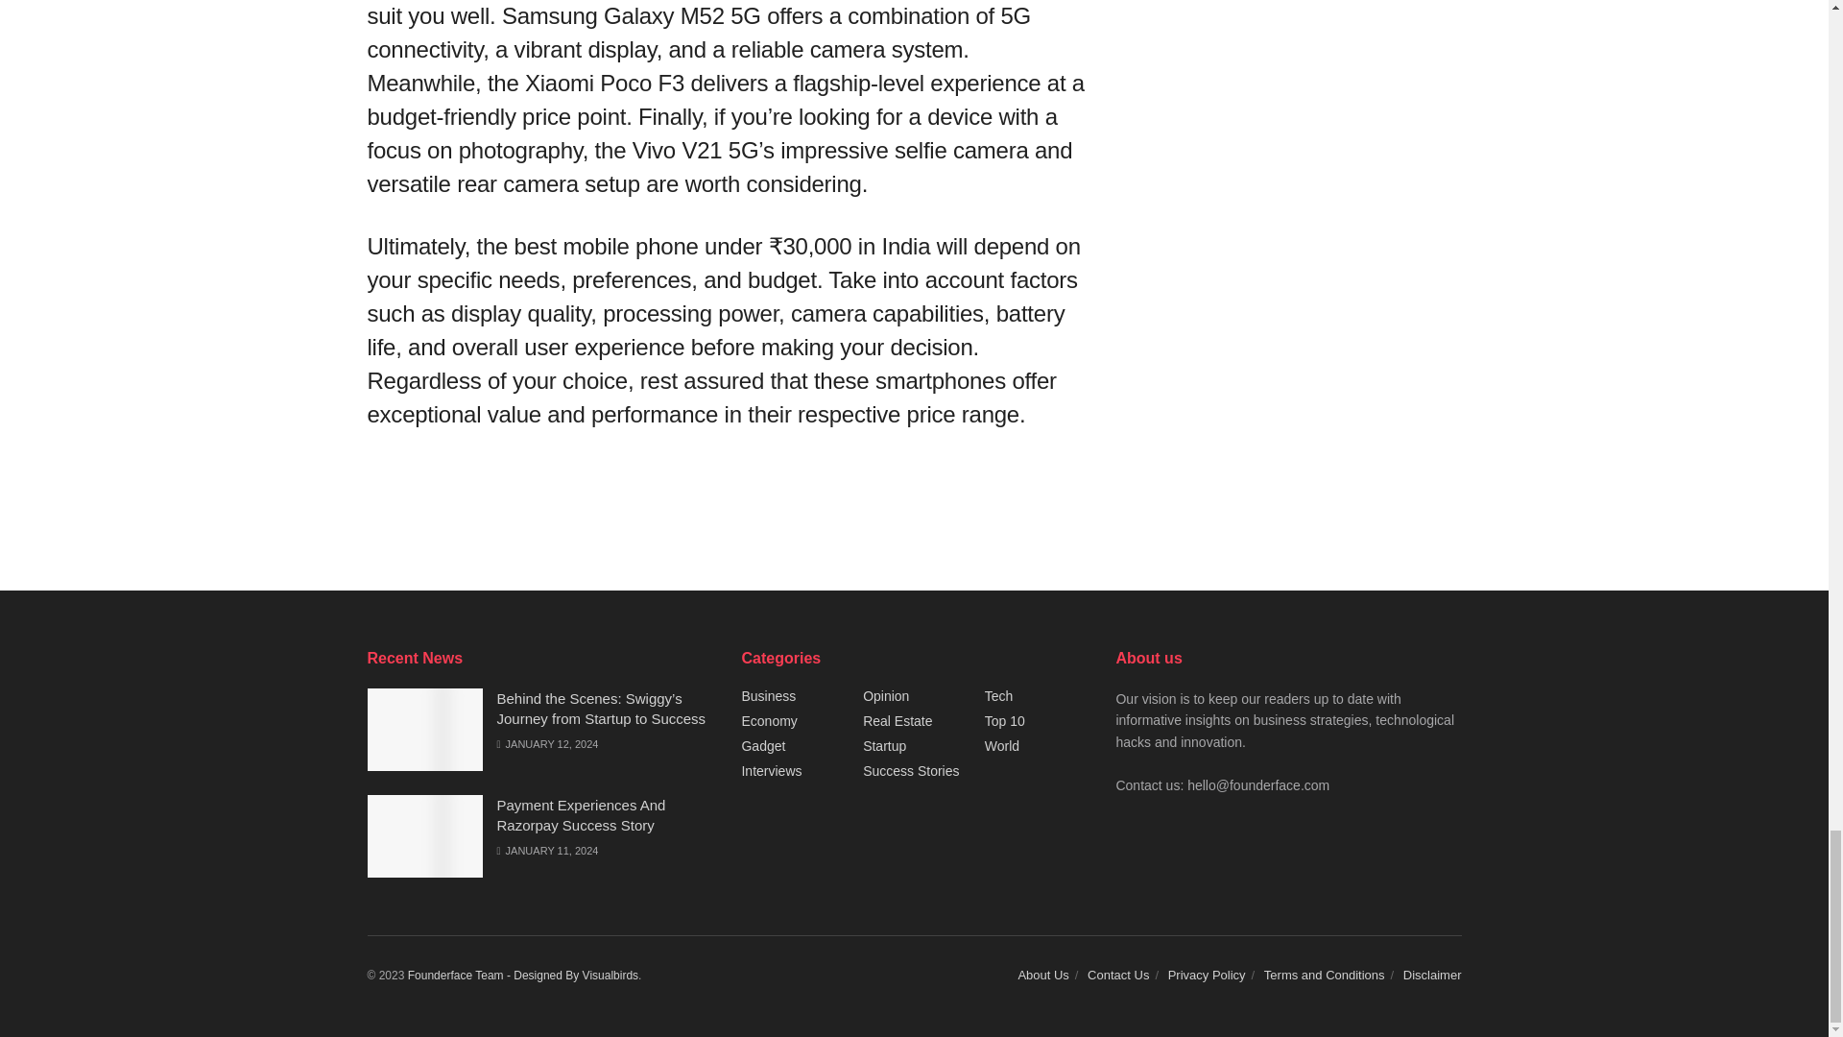 The image size is (1843, 1037). What do you see at coordinates (576, 975) in the screenshot?
I see `Visualbirds` at bounding box center [576, 975].